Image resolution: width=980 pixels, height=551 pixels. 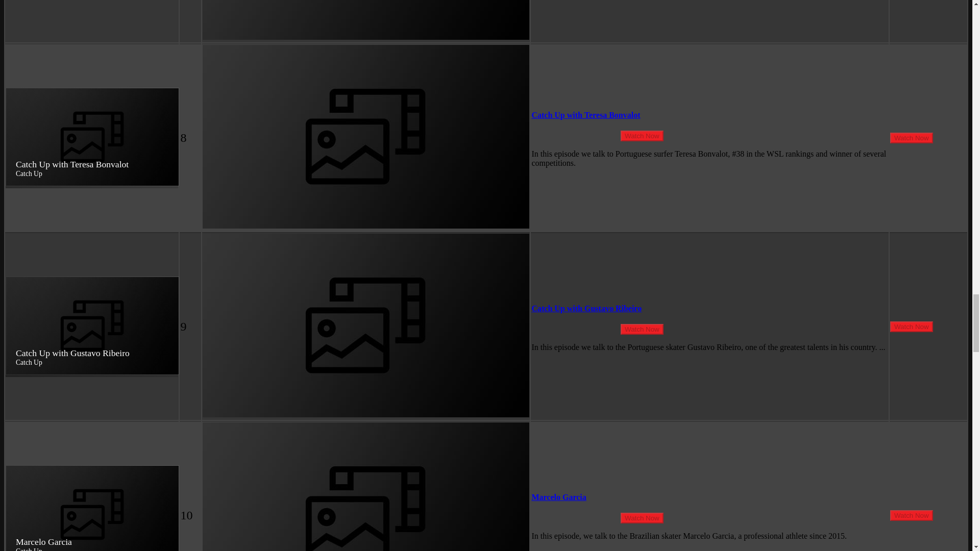 I want to click on Catch Up with Gustavo Ribeiro, so click(x=586, y=308).